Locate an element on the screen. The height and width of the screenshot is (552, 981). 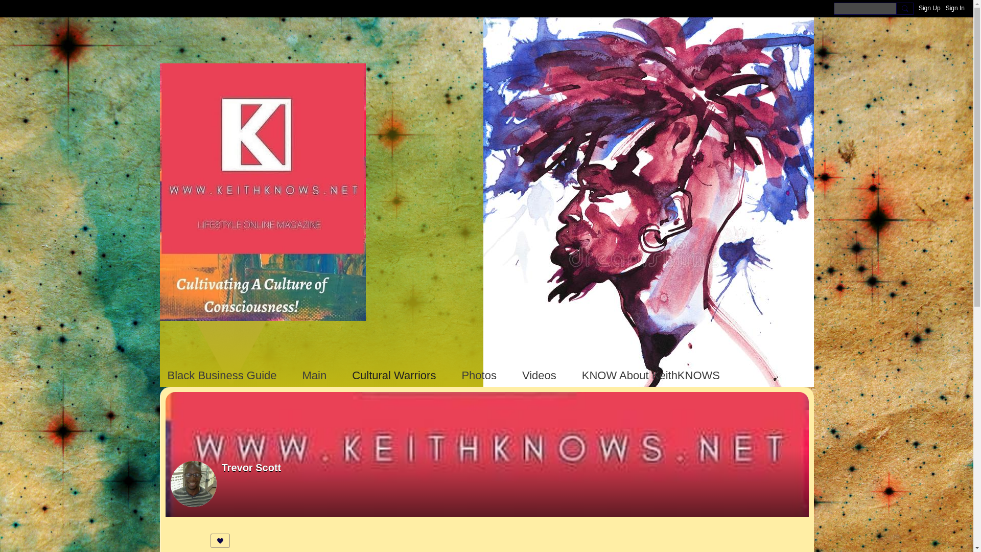
KNOW About KeithKNOWS is located at coordinates (651, 375).